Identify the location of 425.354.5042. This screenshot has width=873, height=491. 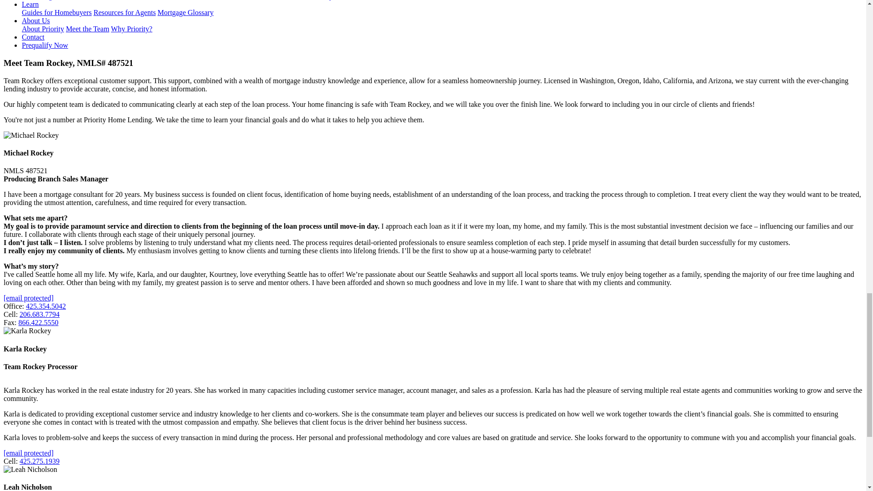
(46, 306).